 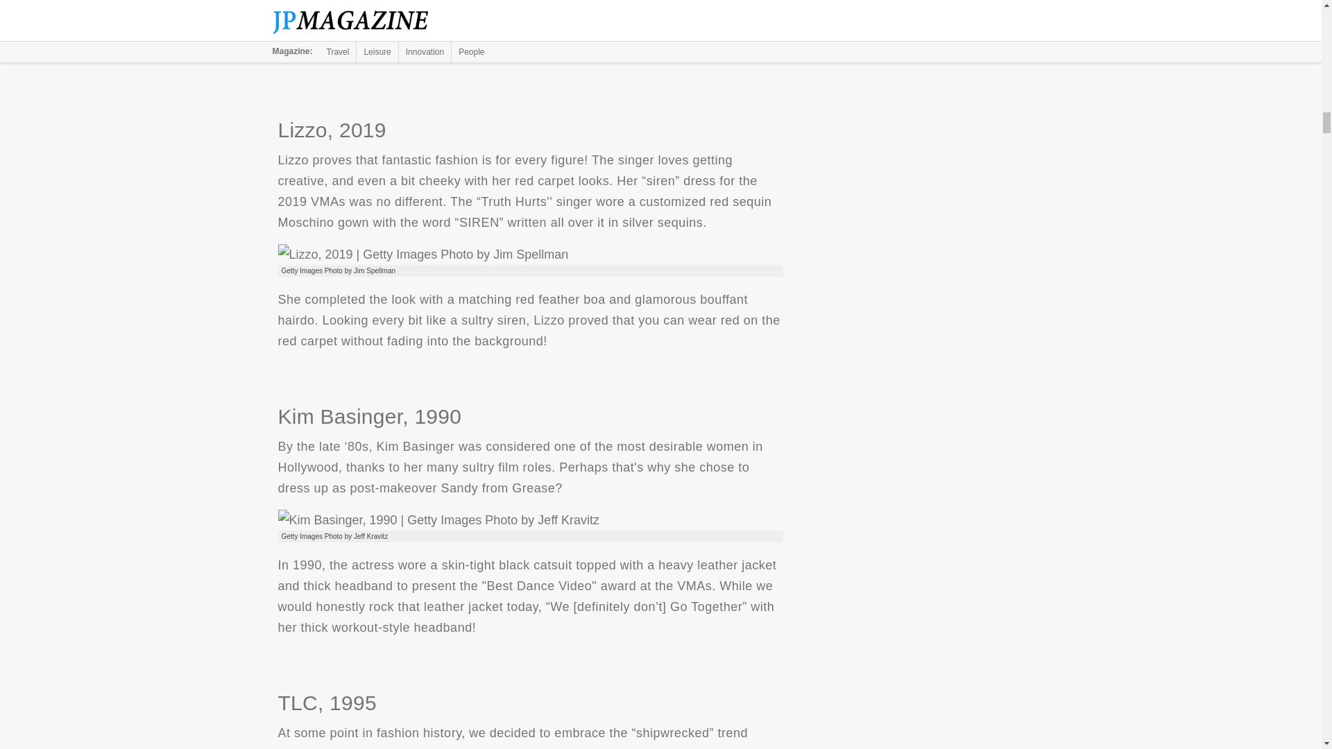 I want to click on Kim Basinger, 1990, so click(x=438, y=520).